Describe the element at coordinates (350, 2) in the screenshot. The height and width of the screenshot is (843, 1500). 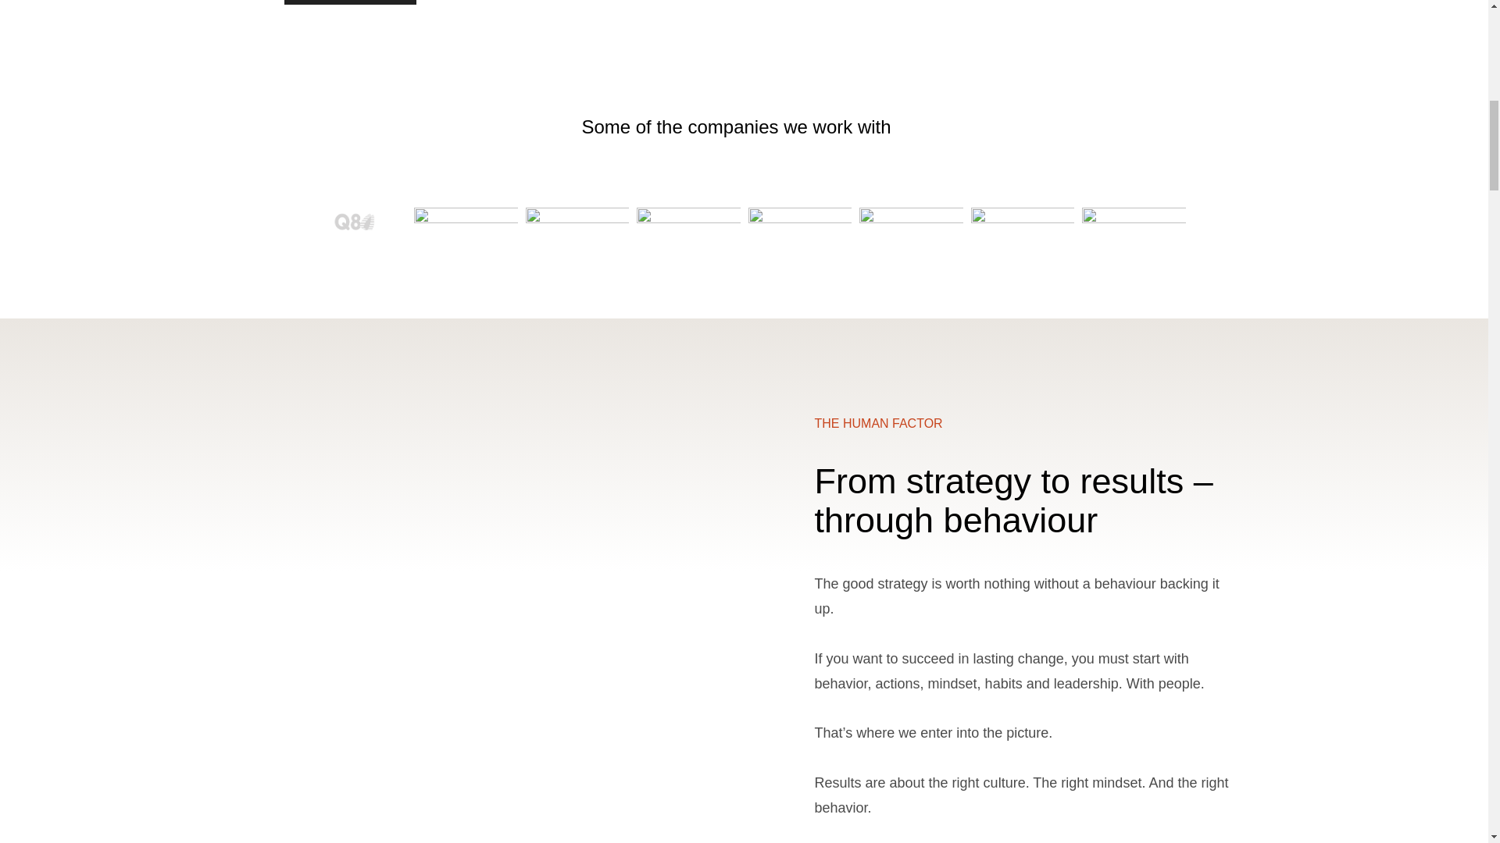
I see `Get to know us` at that location.